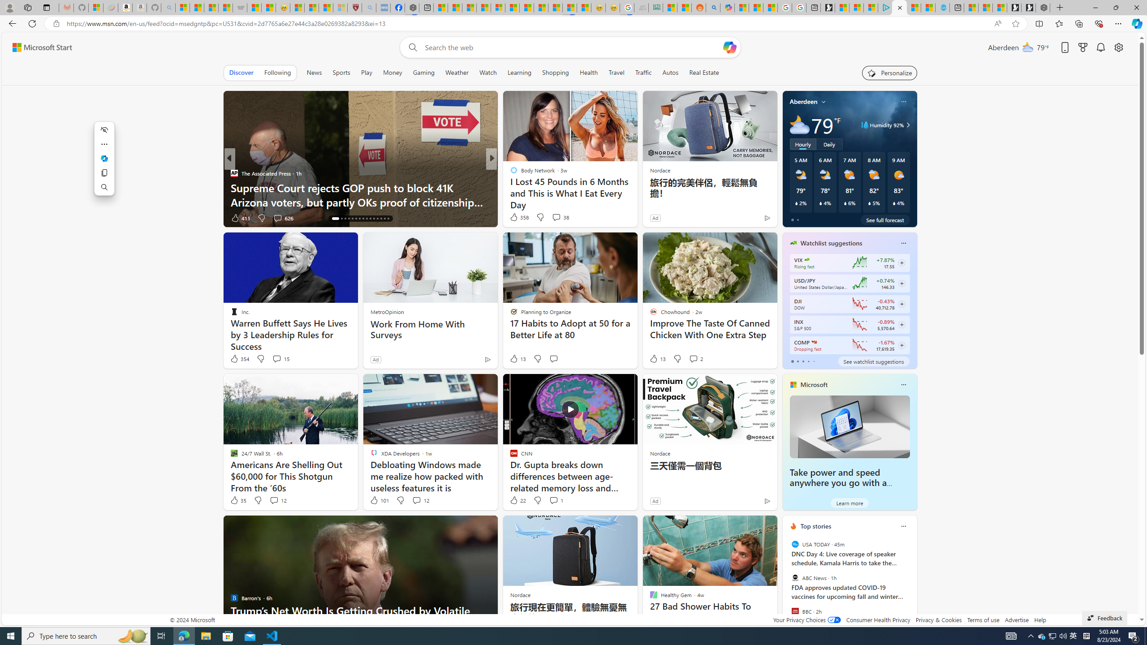 The height and width of the screenshot is (645, 1147). What do you see at coordinates (636, 194) in the screenshot?
I see `At What Age Did Warren Buffett Become a Millionaire?` at bounding box center [636, 194].